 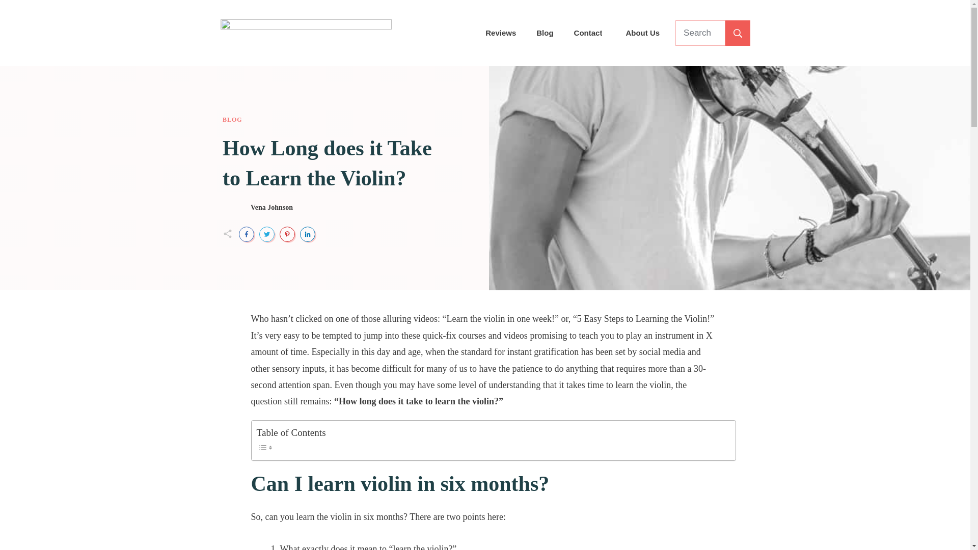 I want to click on Contact, so click(x=588, y=33).